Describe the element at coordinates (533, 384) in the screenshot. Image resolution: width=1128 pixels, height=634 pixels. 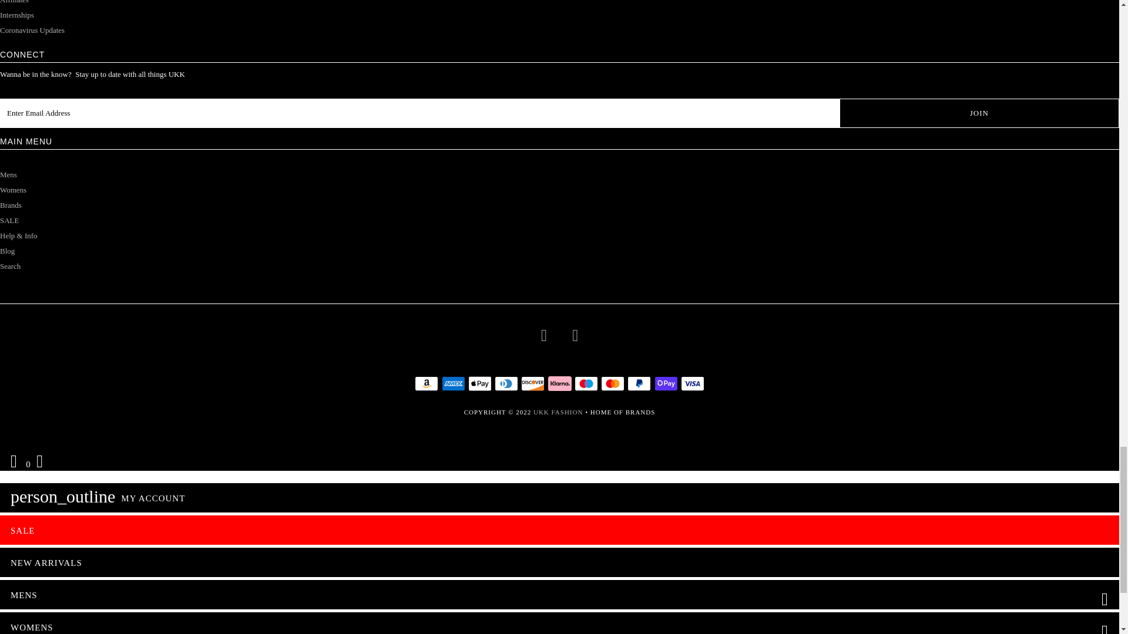
I see `Discover` at that location.